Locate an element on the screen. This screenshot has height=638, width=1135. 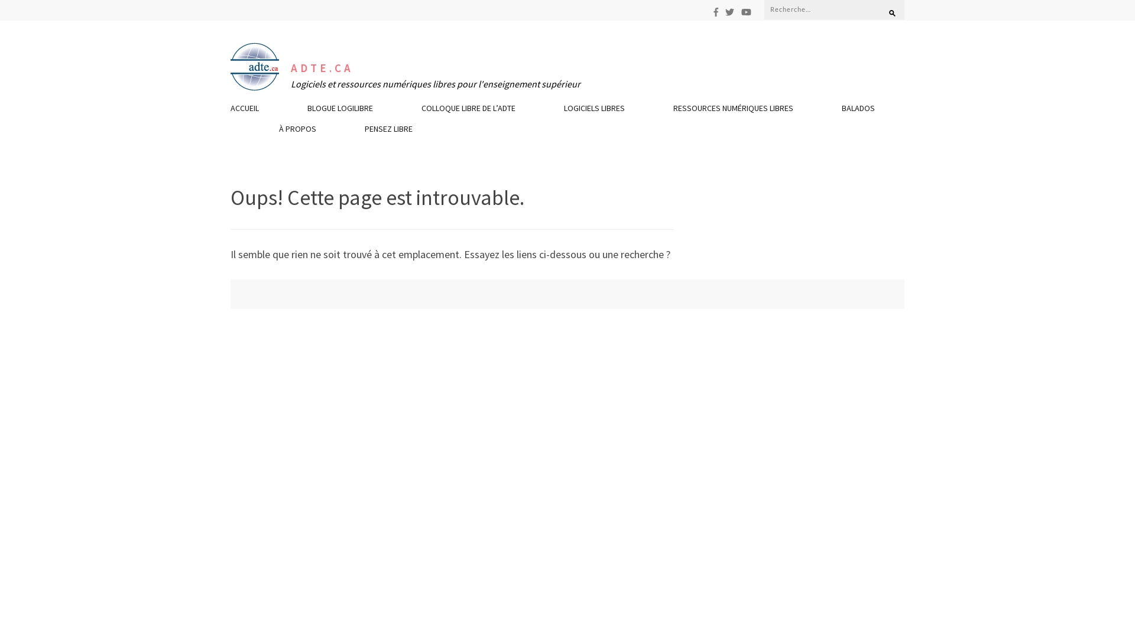
BLOGUE LOGILIBRE is located at coordinates (340, 111).